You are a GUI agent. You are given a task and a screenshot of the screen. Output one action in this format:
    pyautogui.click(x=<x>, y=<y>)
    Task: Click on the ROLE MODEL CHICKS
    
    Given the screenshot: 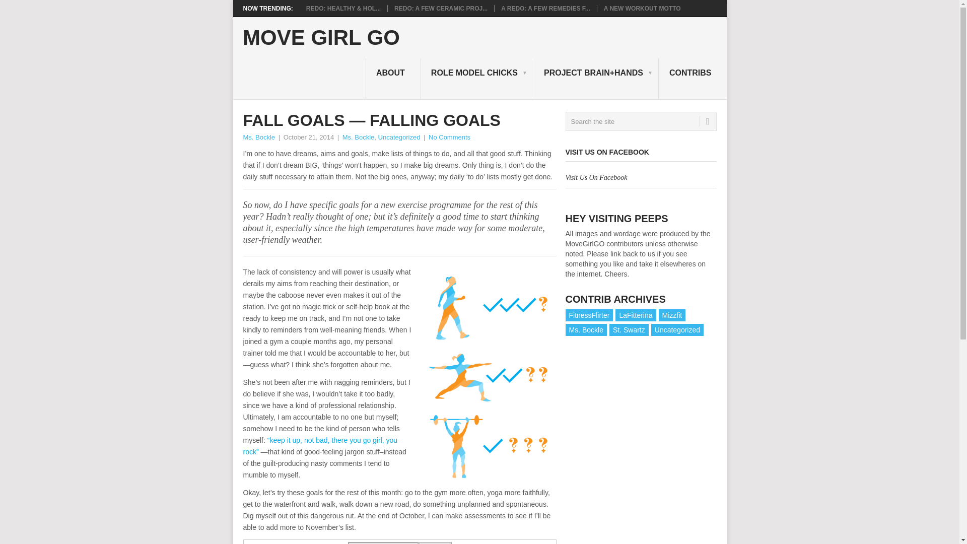 What is the action you would take?
    pyautogui.click(x=477, y=79)
    